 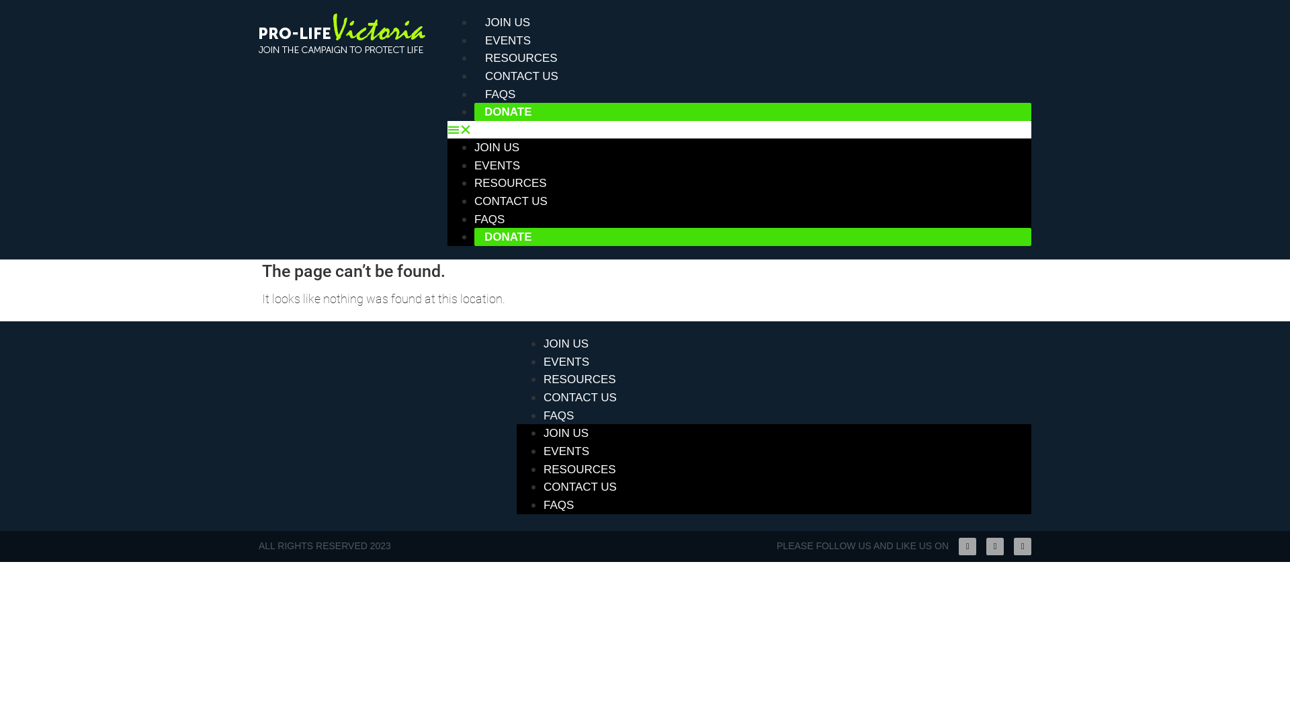 I want to click on EVENTS, so click(x=497, y=165).